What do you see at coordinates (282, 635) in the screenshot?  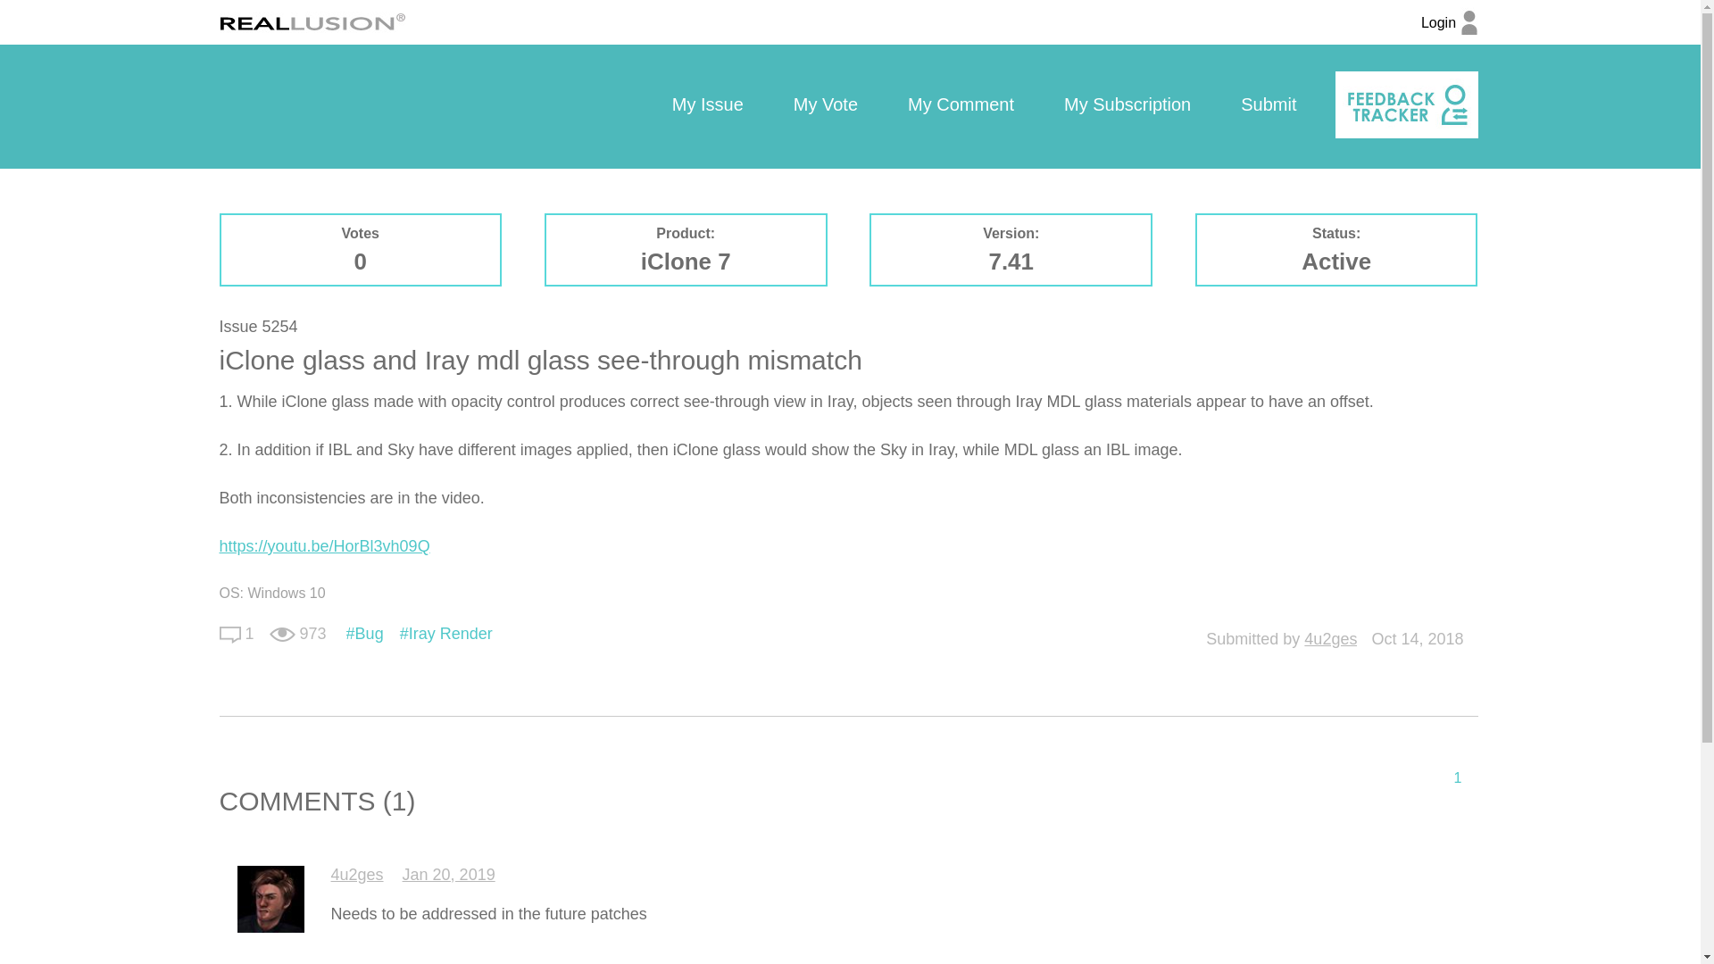 I see `Views` at bounding box center [282, 635].